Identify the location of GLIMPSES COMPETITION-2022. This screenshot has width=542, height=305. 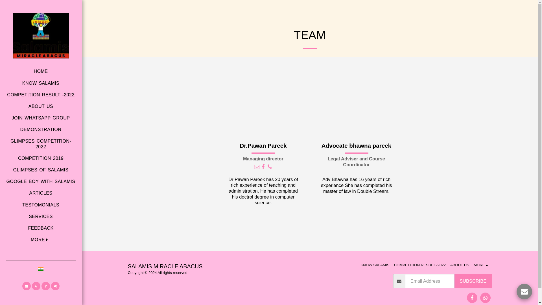
(41, 143).